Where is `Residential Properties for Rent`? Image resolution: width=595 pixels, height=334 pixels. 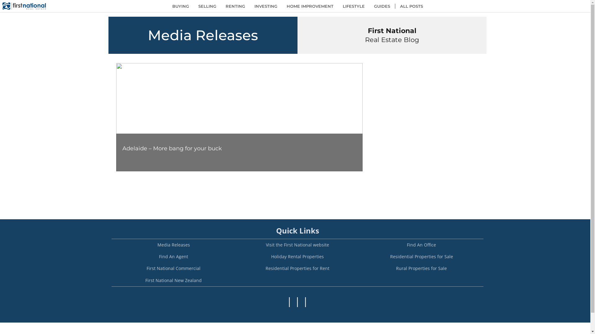
Residential Properties for Rent is located at coordinates (297, 268).